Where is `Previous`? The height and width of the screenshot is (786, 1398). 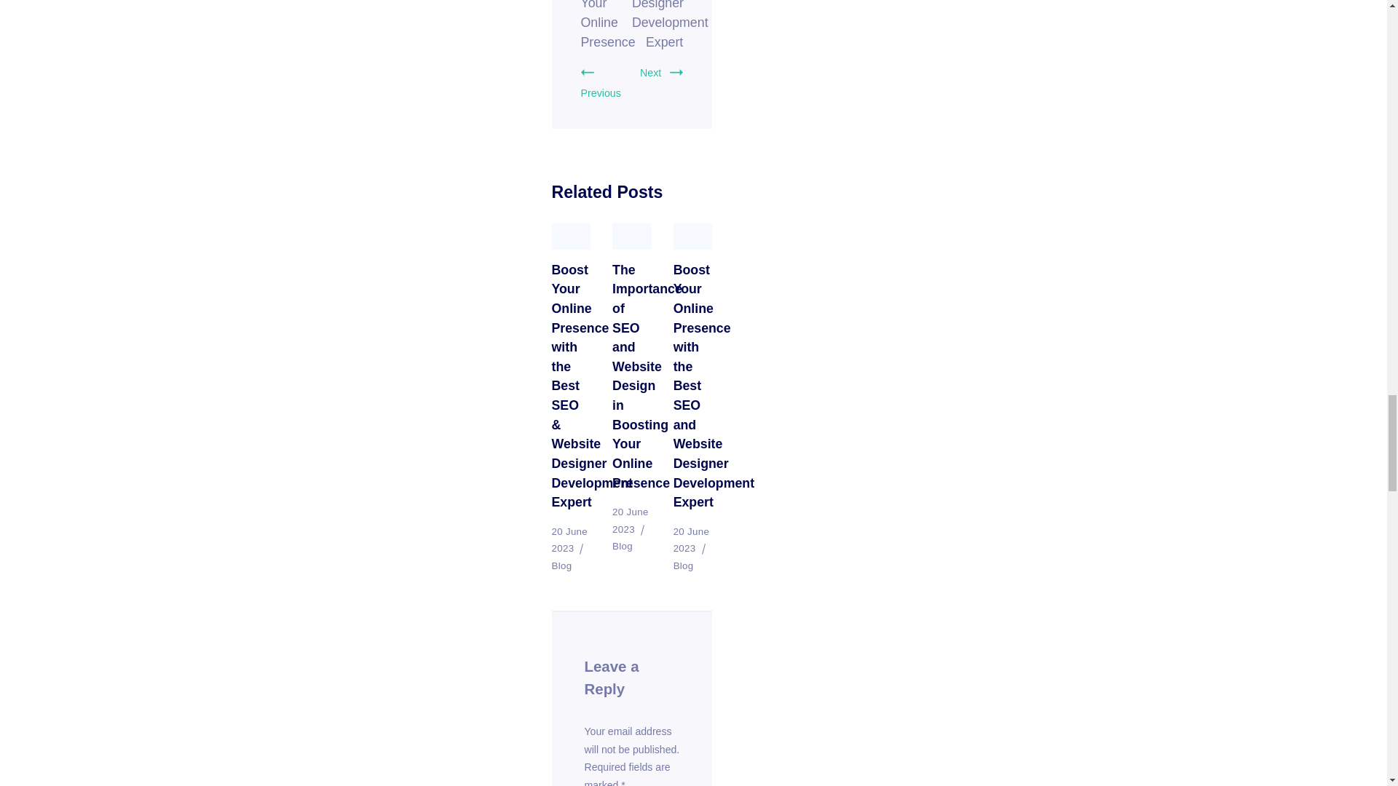 Previous is located at coordinates (601, 83).